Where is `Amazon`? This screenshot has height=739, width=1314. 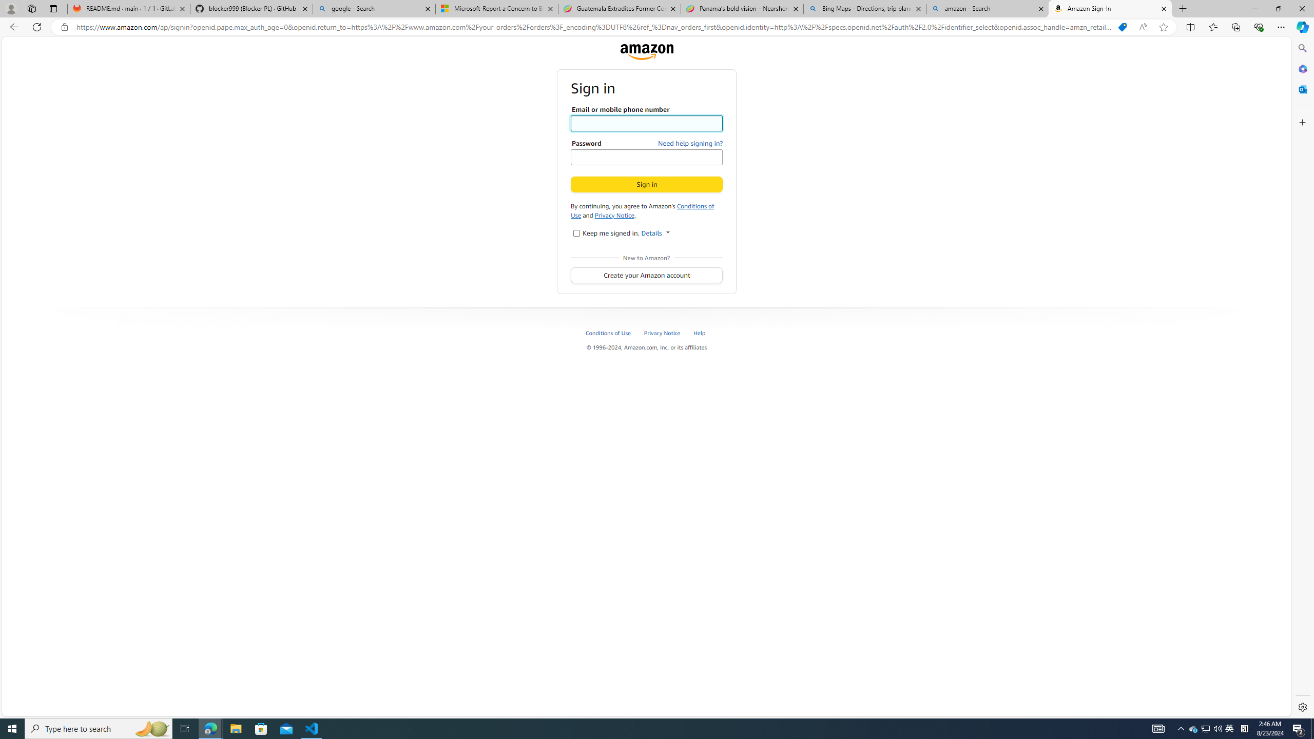
Amazon is located at coordinates (646, 52).